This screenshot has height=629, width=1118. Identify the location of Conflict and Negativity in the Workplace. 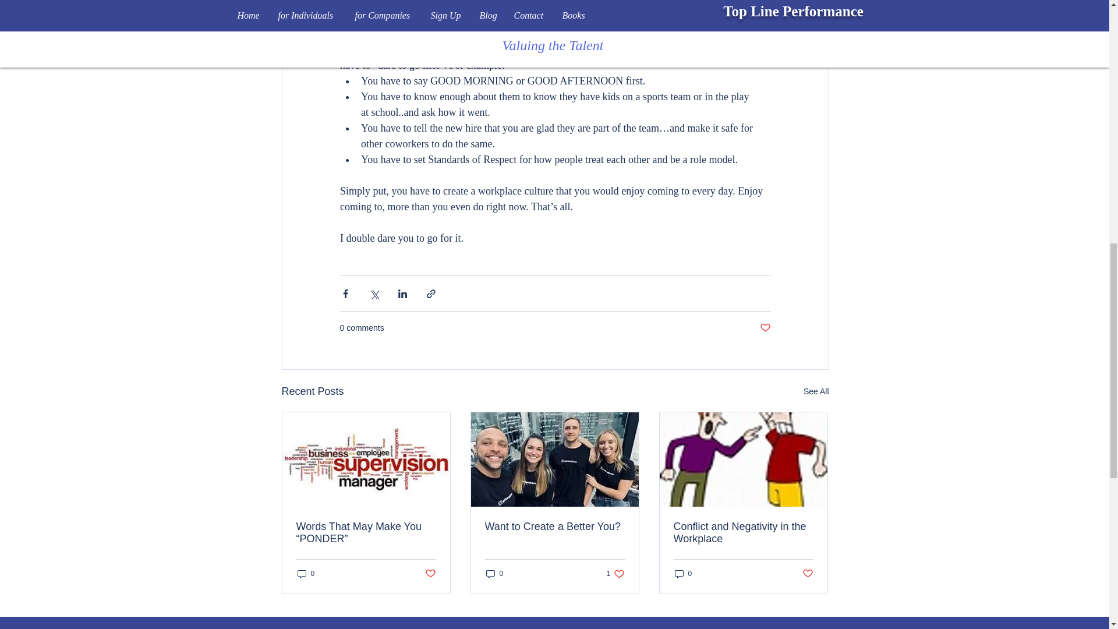
(764, 327).